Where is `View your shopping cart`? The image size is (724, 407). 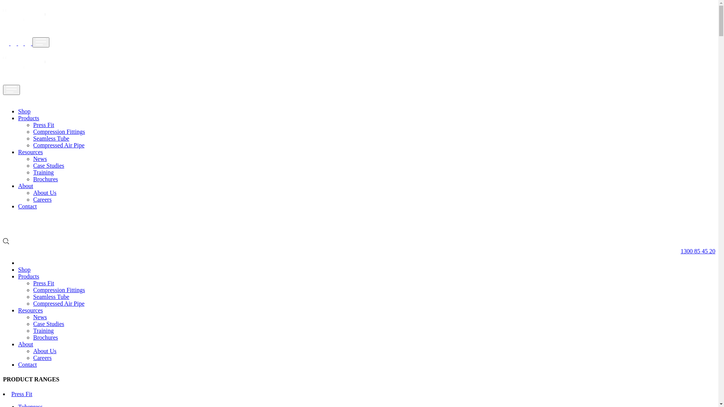 View your shopping cart is located at coordinates (6, 227).